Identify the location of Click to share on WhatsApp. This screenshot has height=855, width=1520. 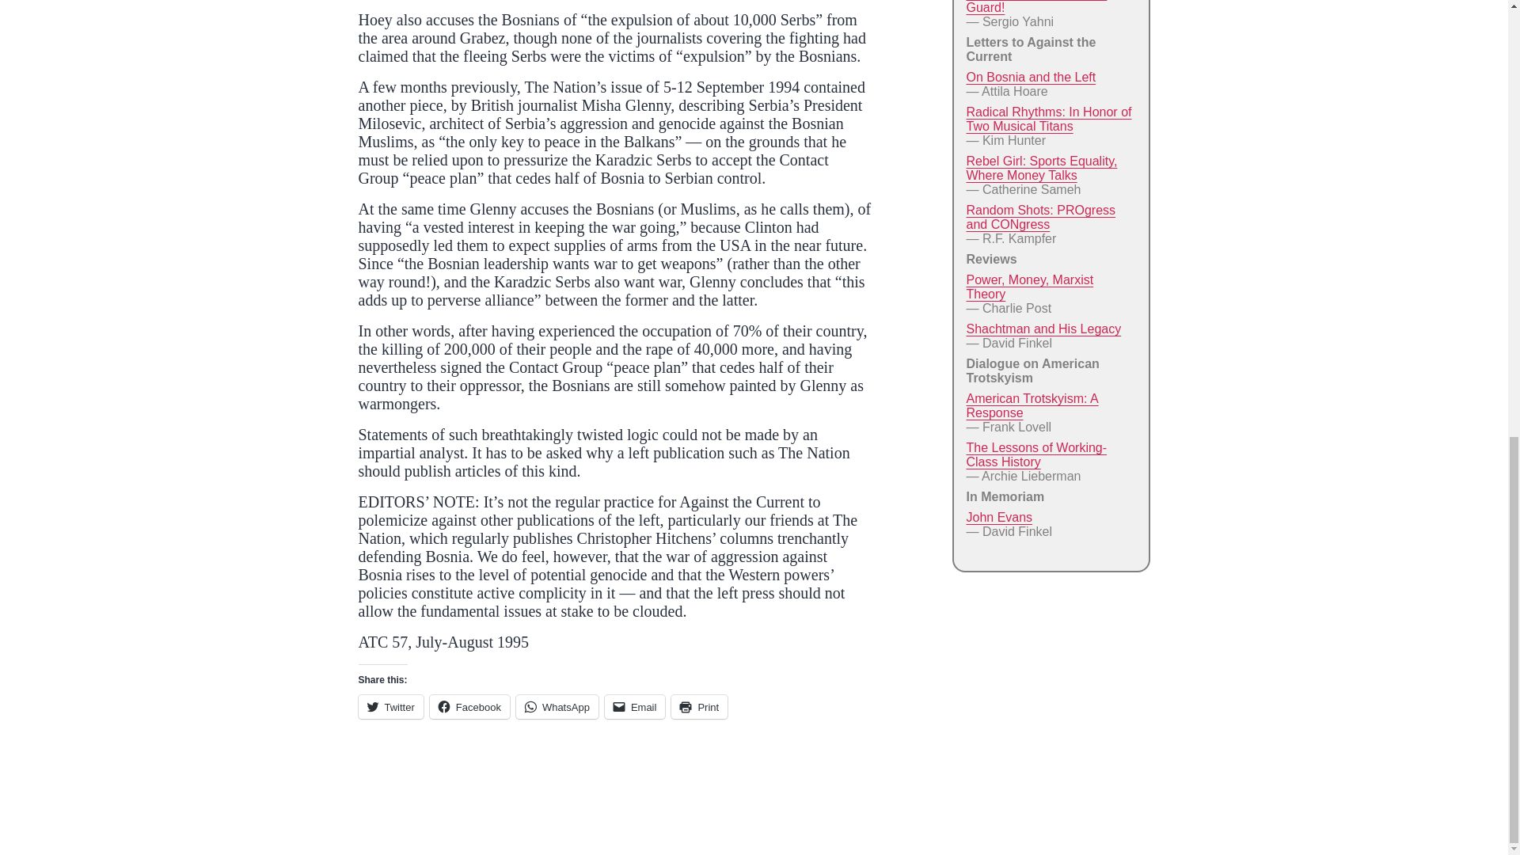
(557, 707).